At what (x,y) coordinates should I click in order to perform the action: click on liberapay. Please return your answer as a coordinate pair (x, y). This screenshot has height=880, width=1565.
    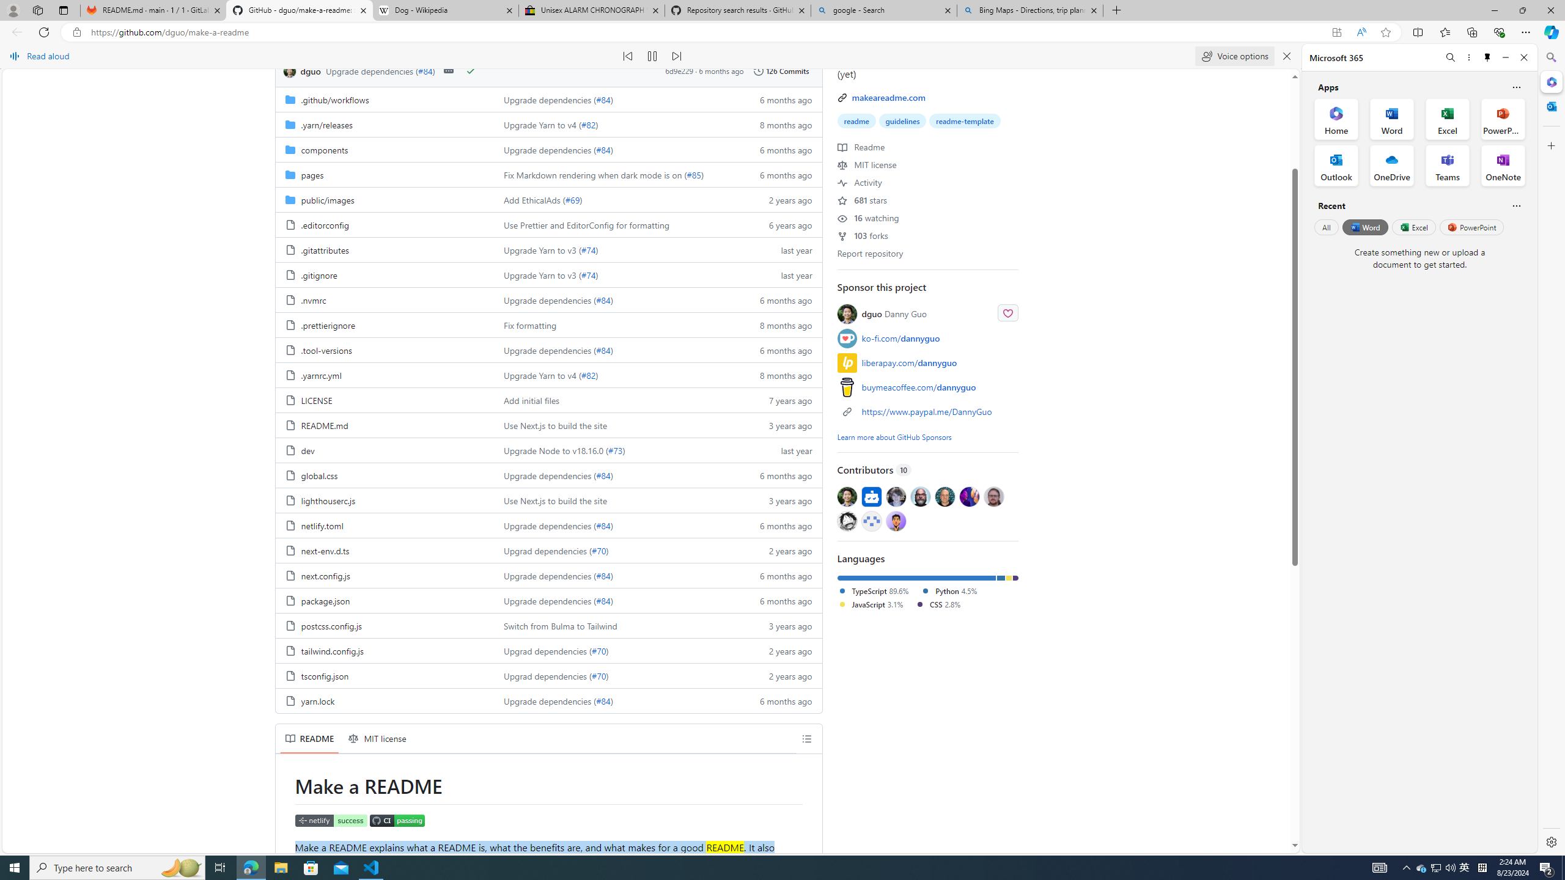
    Looking at the image, I should click on (847, 363).